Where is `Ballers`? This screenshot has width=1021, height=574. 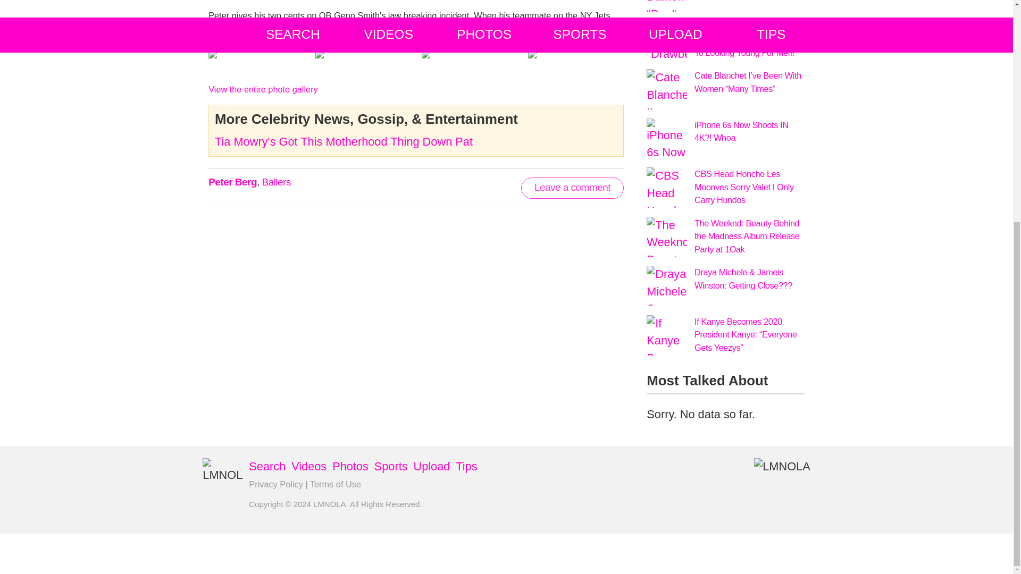 Ballers is located at coordinates (275, 182).